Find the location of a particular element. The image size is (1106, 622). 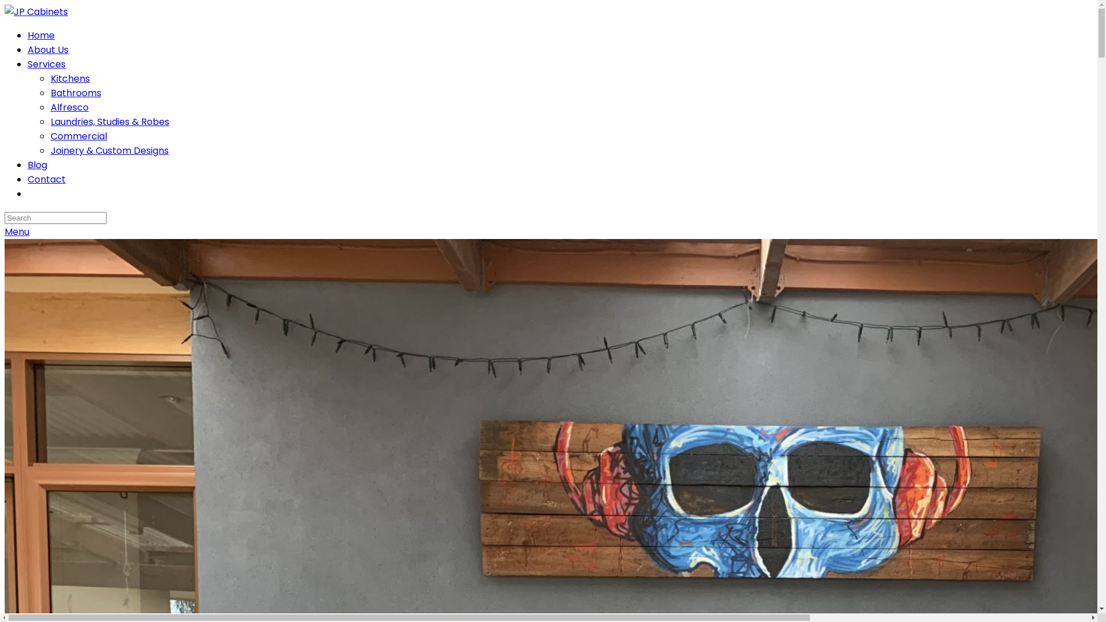

Joinery & Custom Designs is located at coordinates (109, 151).